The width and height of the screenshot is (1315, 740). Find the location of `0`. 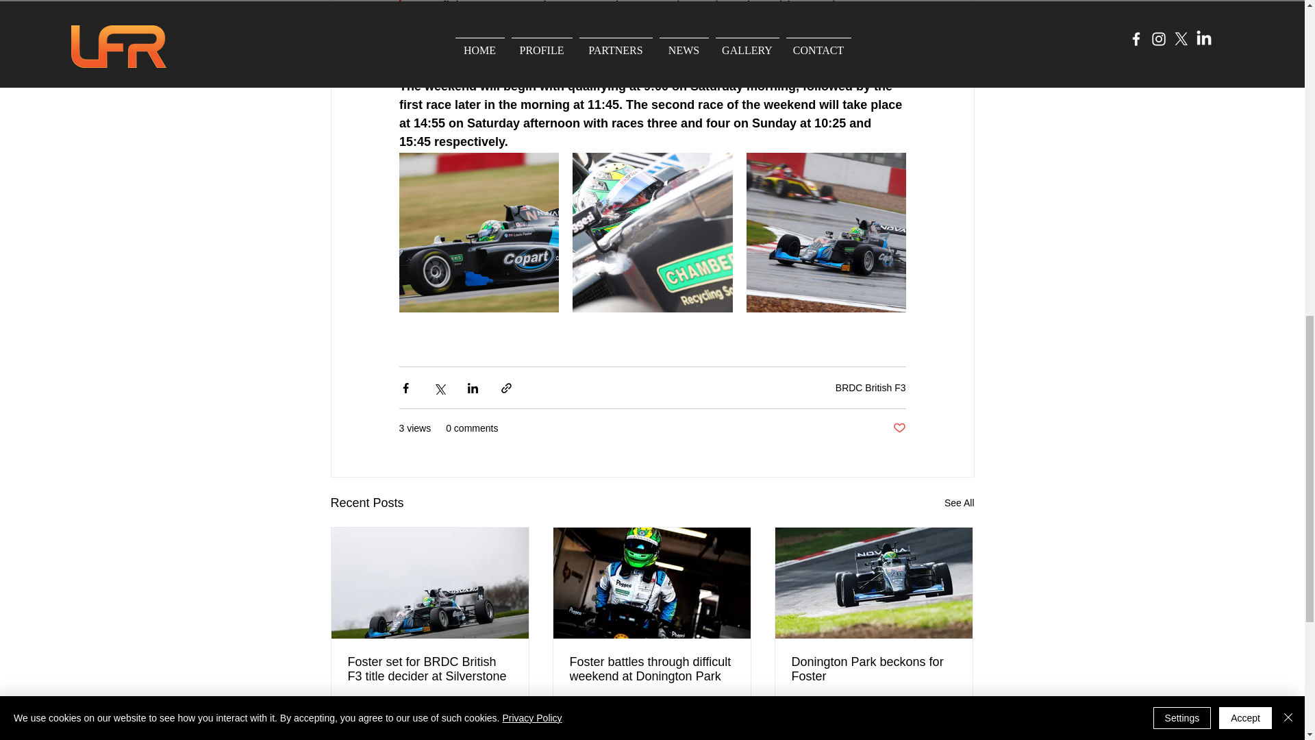

0 is located at coordinates (615, 717).